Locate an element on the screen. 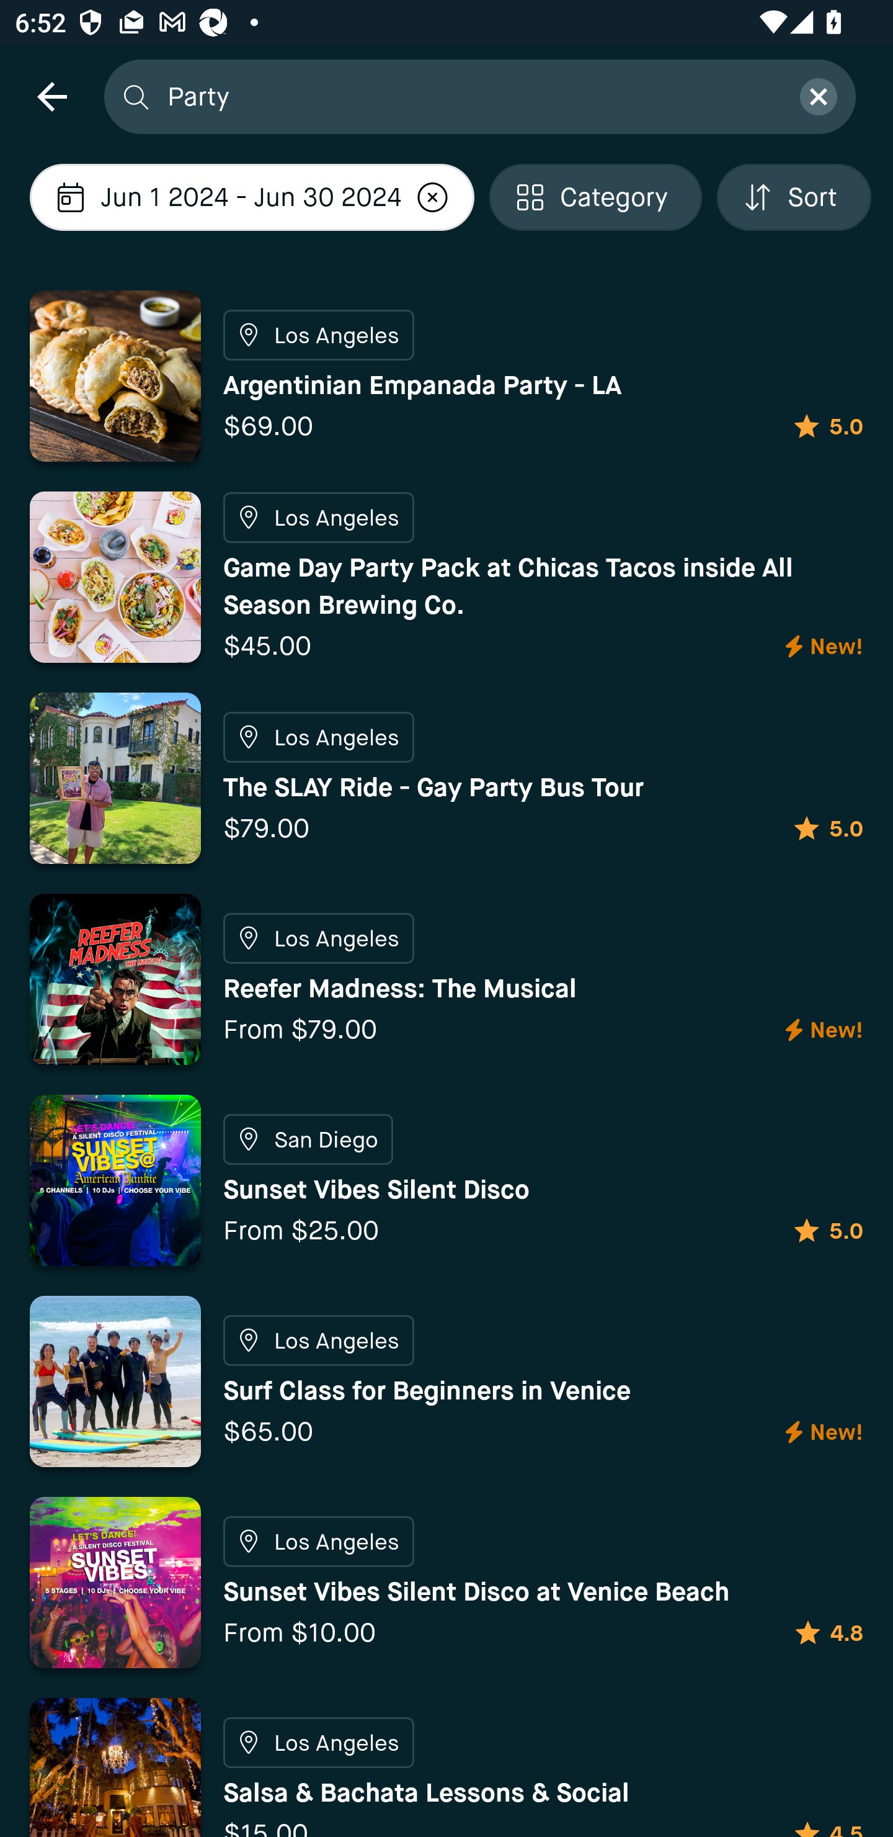 This screenshot has height=1837, width=893. Localized description Category is located at coordinates (595, 197).